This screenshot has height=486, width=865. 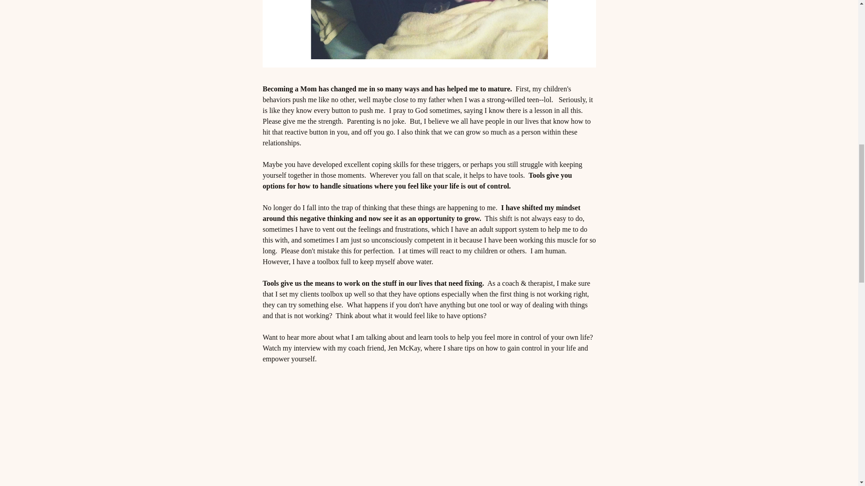 What do you see at coordinates (429, 409) in the screenshot?
I see `ricos-video` at bounding box center [429, 409].